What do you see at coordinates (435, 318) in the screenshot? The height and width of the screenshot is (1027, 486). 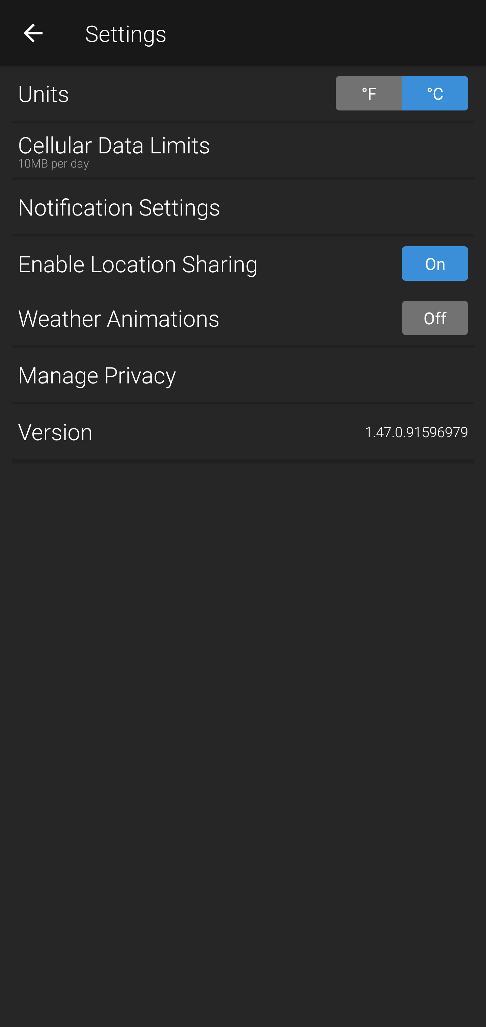 I see `Off` at bounding box center [435, 318].